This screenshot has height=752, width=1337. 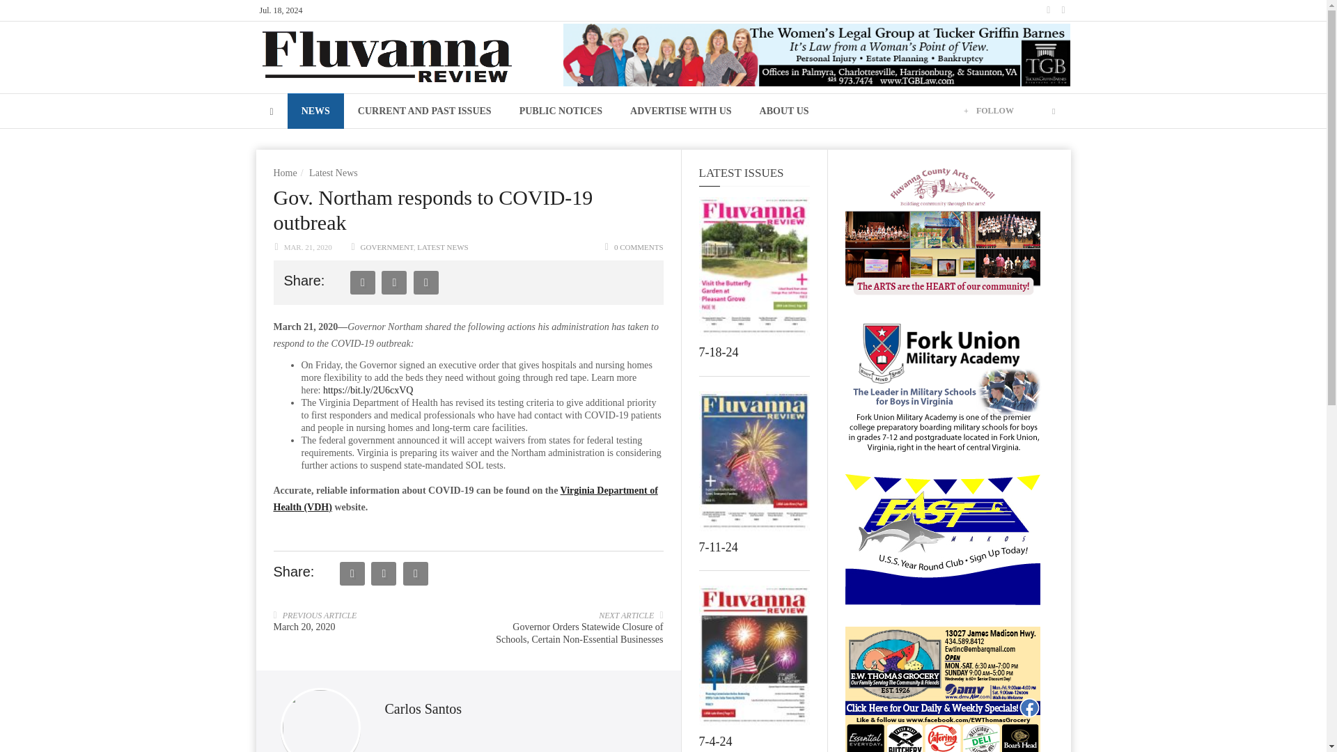 What do you see at coordinates (387, 246) in the screenshot?
I see `View all posts in Government` at bounding box center [387, 246].